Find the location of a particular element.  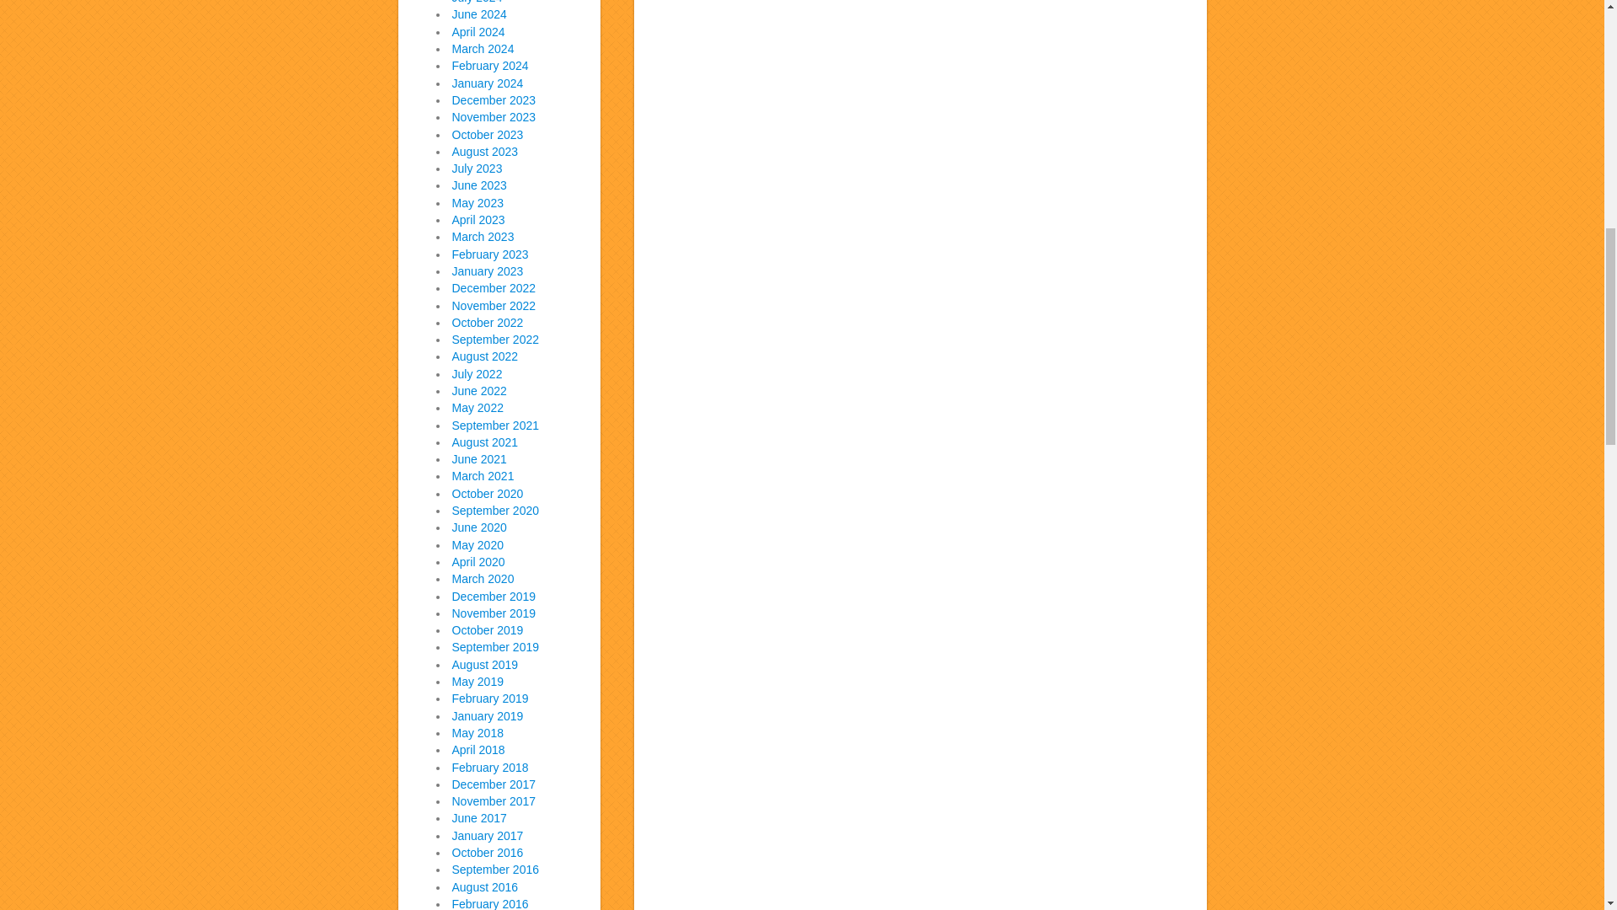

November 2023 is located at coordinates (493, 116).